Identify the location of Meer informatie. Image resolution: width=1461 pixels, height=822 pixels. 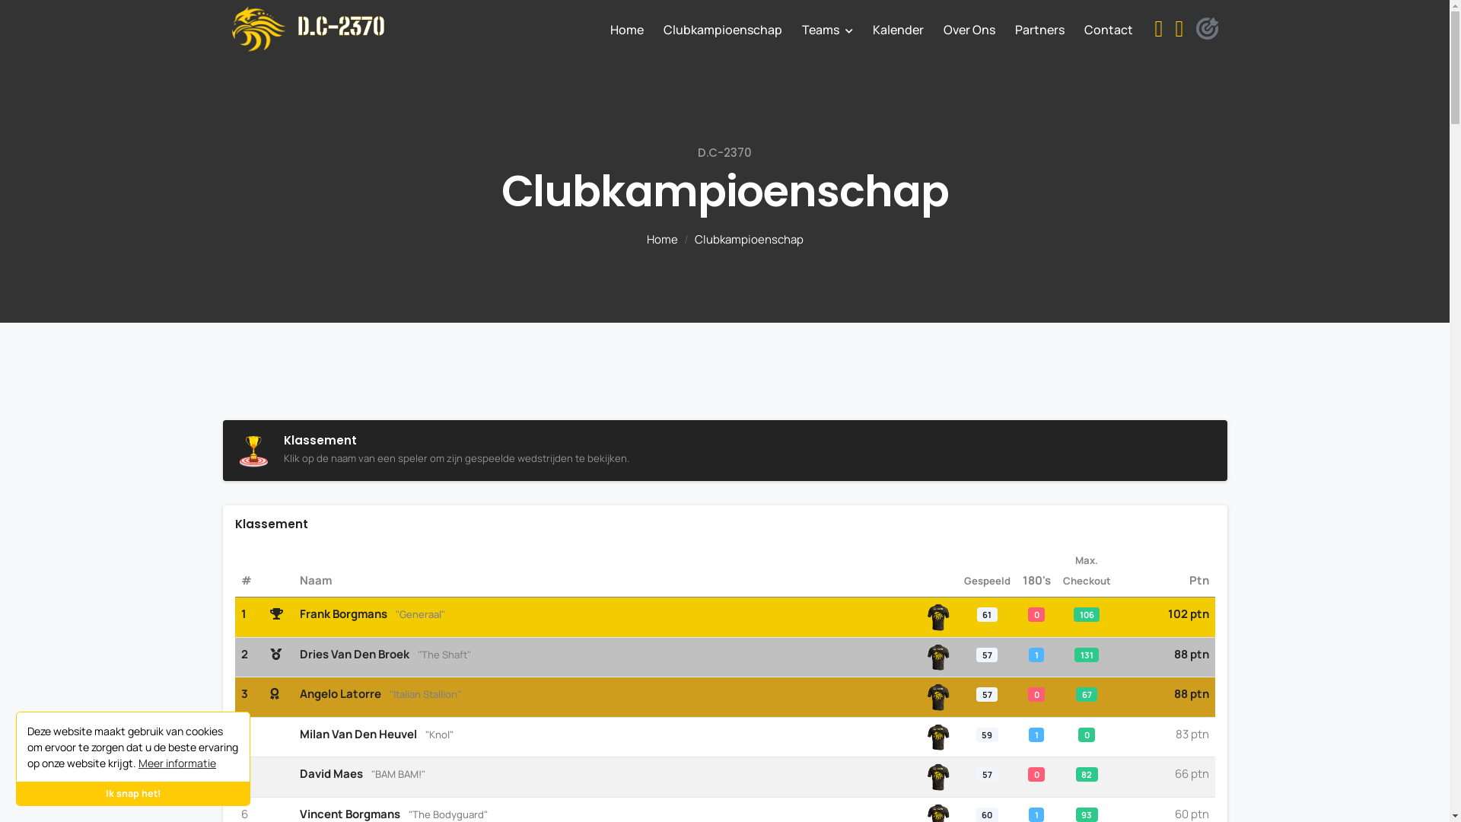
(177, 763).